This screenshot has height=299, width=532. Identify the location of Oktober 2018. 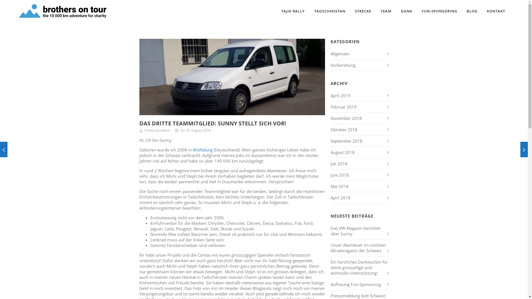
(344, 130).